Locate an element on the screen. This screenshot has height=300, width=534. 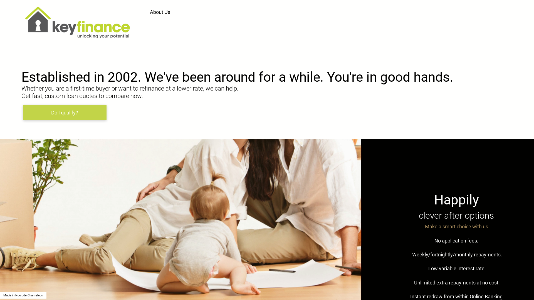
Made in No-code Chameleon is located at coordinates (23, 296).